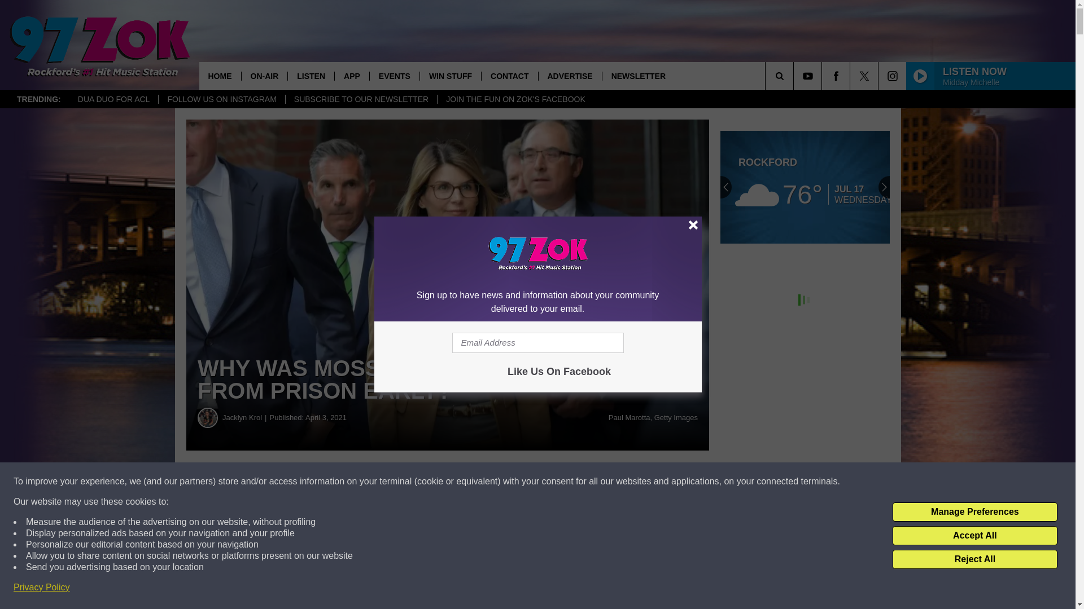 This screenshot has height=609, width=1084. I want to click on LISTEN, so click(311, 76).